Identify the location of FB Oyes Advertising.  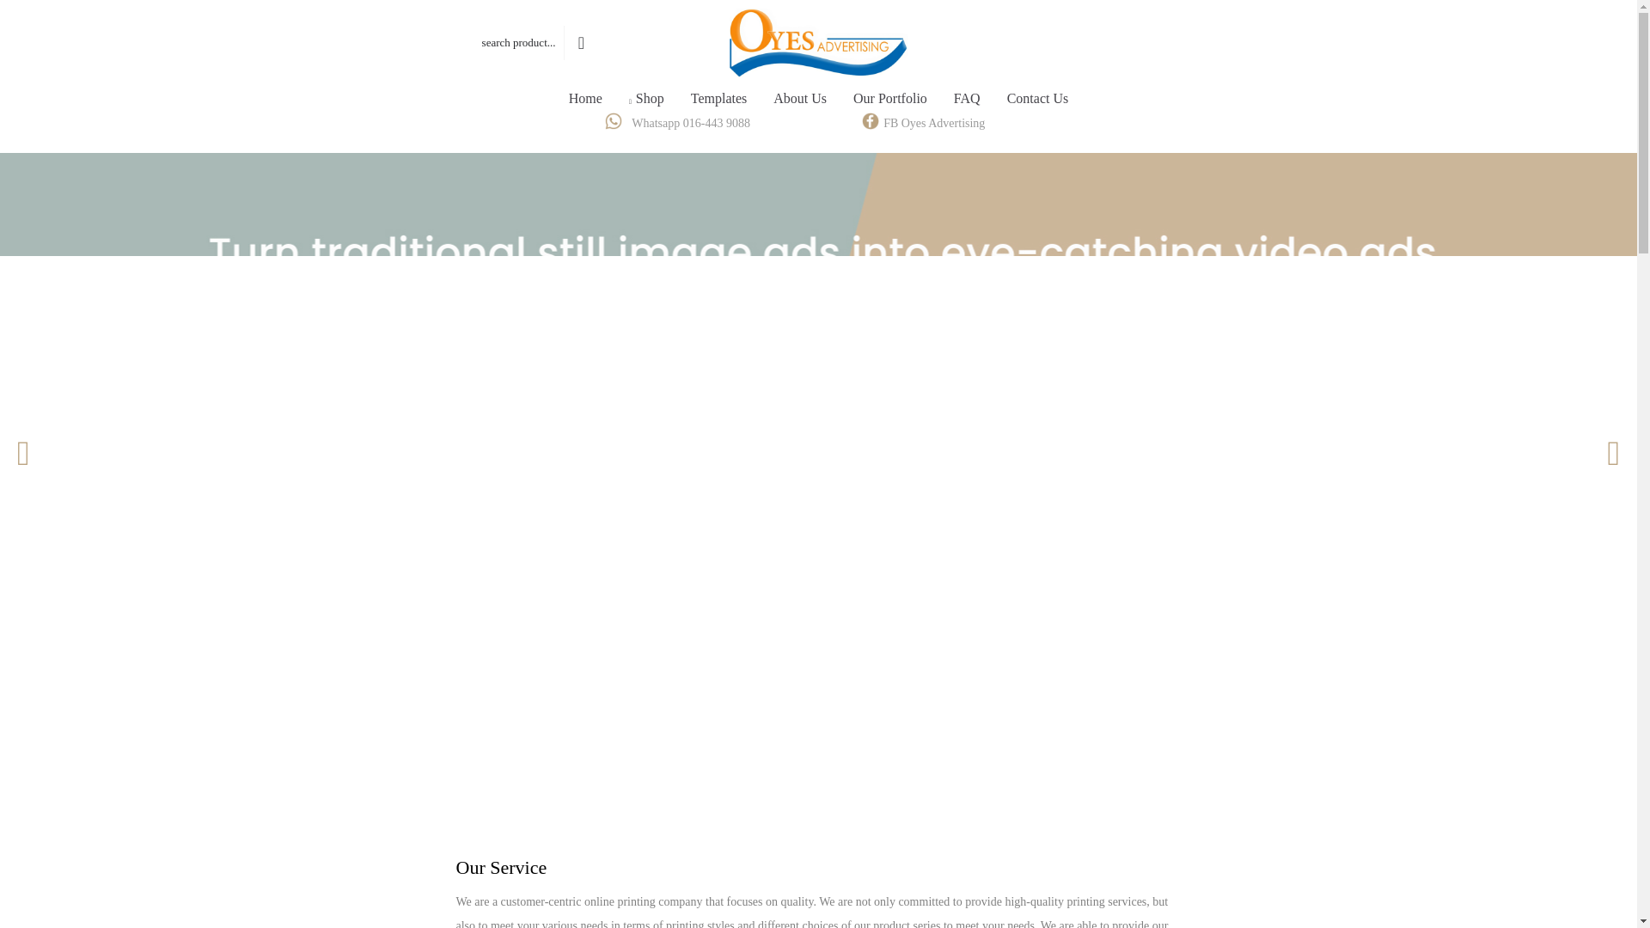
(933, 124).